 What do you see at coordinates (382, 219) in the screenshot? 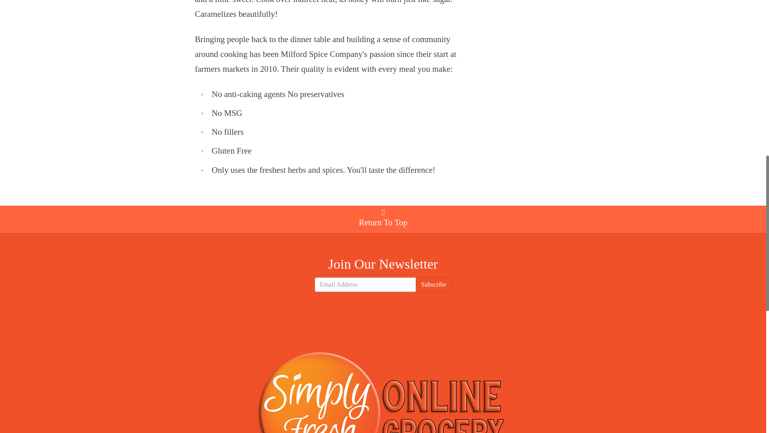
I see `Return To Top` at bounding box center [382, 219].